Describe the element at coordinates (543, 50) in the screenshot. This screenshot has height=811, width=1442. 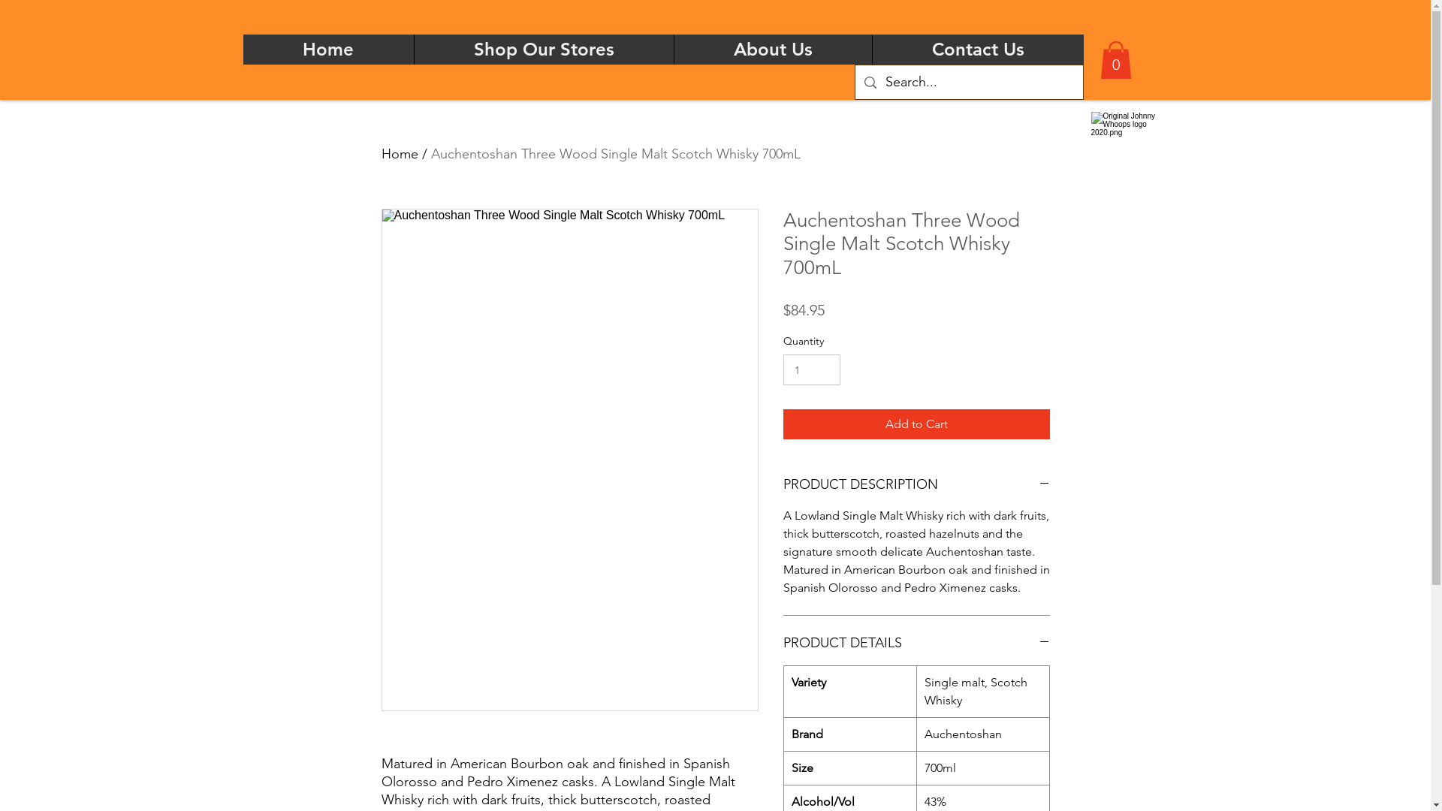
I see `Shop Our Stores` at that location.